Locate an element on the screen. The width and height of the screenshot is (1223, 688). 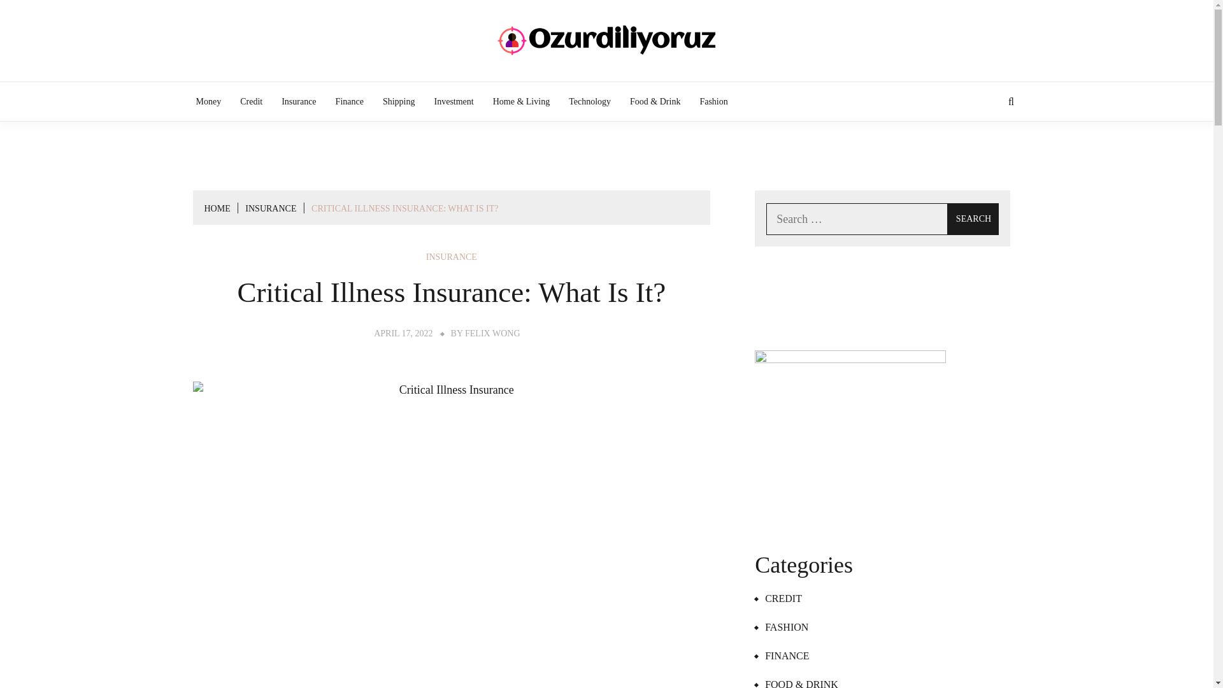
Insurance is located at coordinates (299, 101).